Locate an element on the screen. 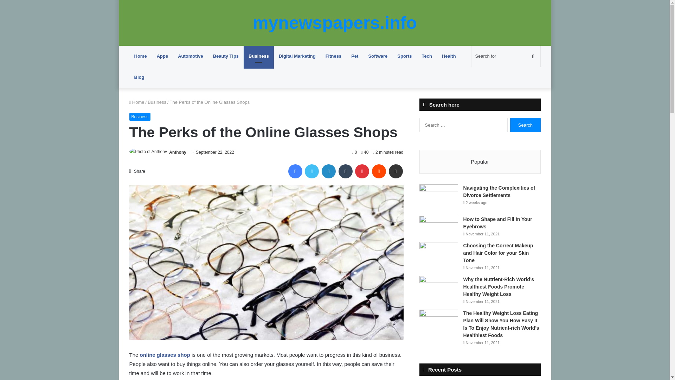 The height and width of the screenshot is (380, 675). Facebook is located at coordinates (295, 171).